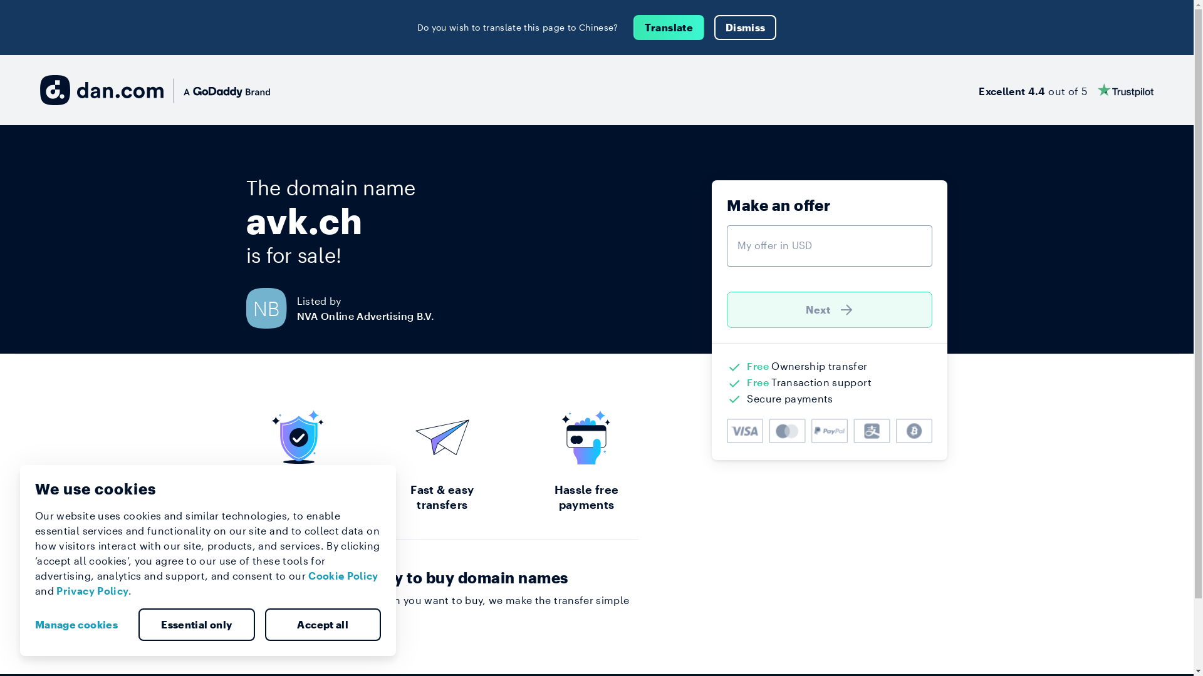 The width and height of the screenshot is (1203, 676). Describe the element at coordinates (197, 625) in the screenshot. I see `Essential only` at that location.